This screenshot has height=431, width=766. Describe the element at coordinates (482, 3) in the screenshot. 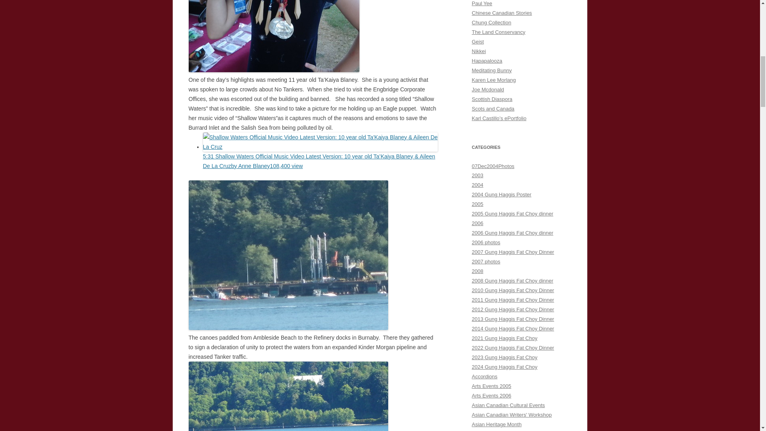

I see `Paul Yee` at that location.